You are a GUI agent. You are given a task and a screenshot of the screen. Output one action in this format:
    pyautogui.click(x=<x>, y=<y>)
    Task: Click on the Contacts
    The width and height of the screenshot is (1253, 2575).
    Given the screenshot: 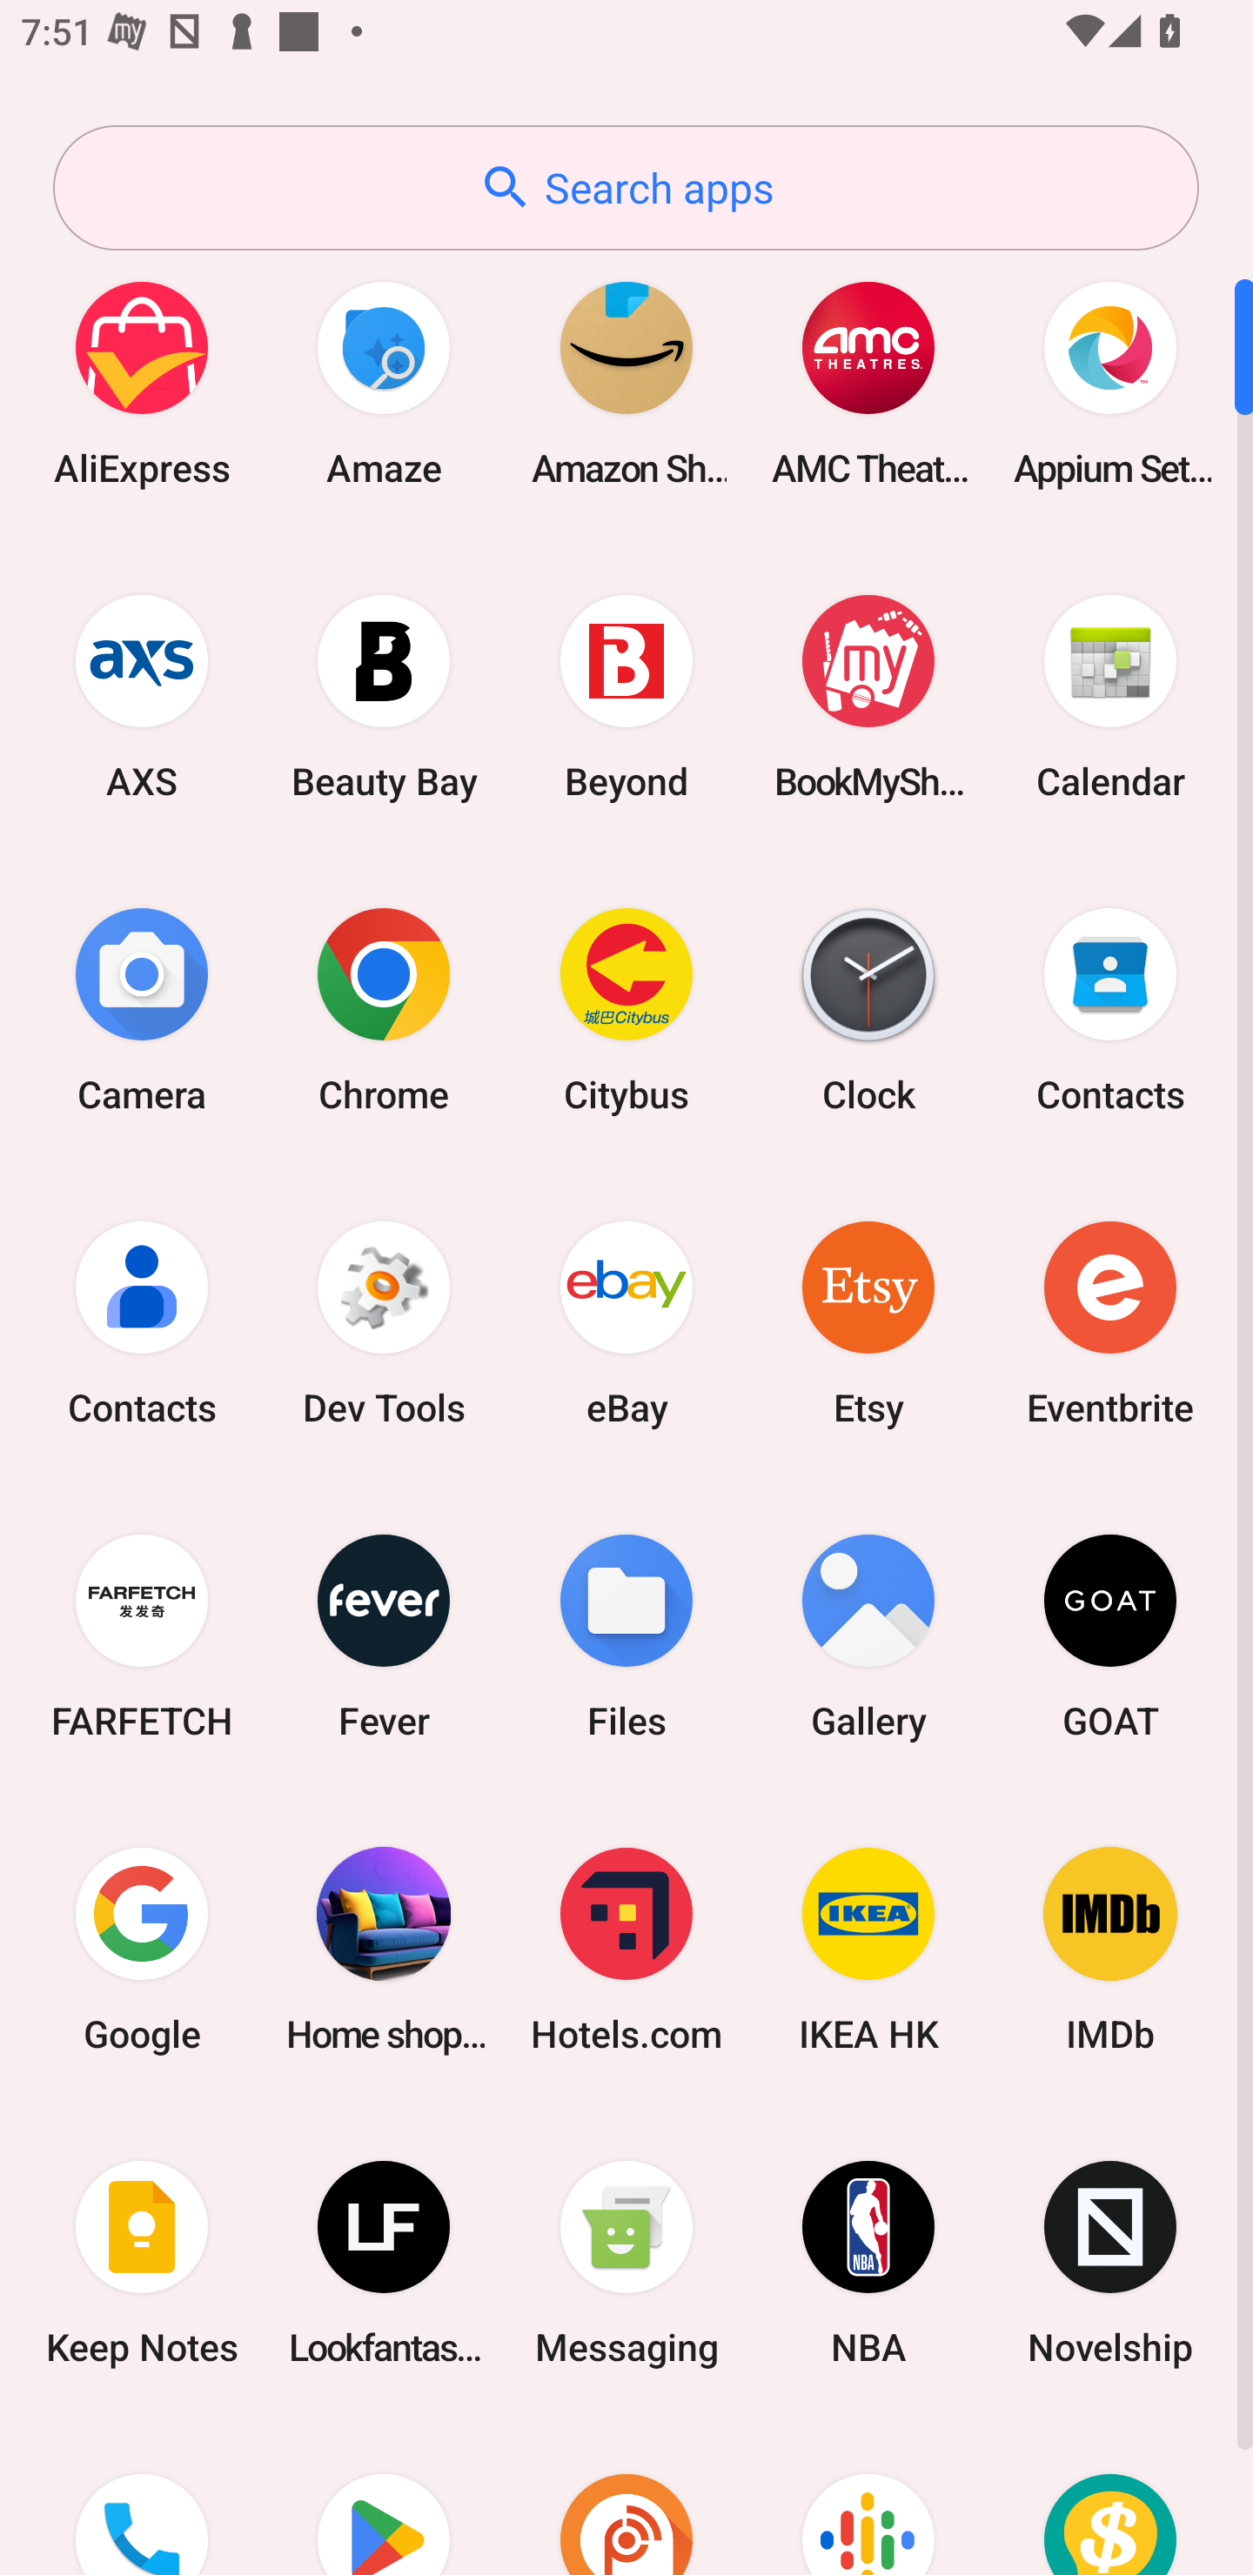 What is the action you would take?
    pyautogui.click(x=142, y=1322)
    